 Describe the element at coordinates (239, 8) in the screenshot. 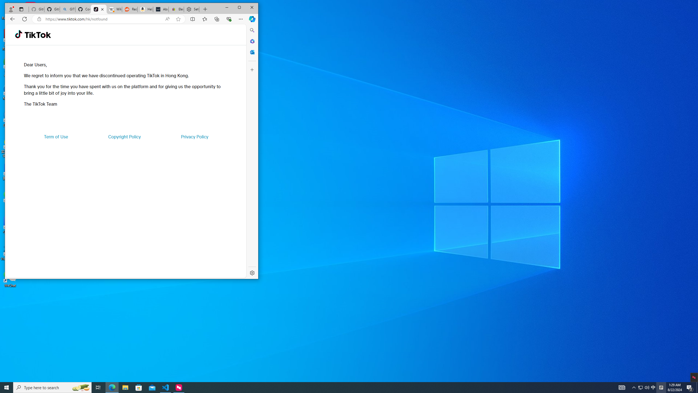

I see `Maximize` at that location.